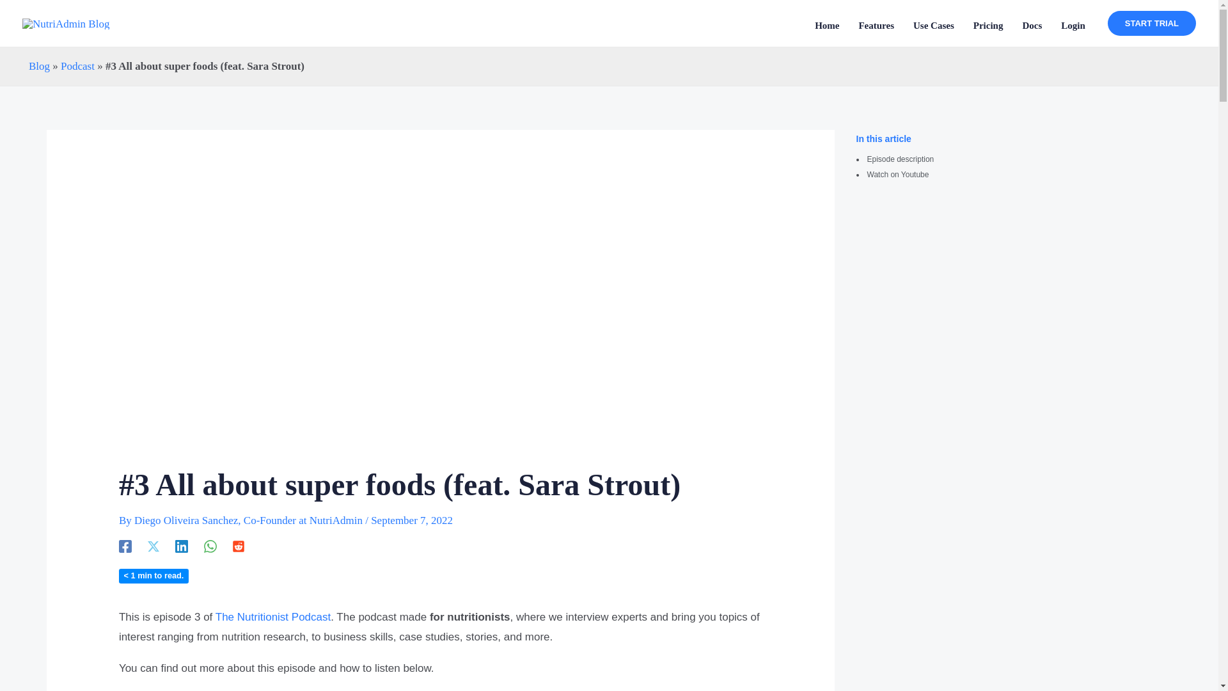 The width and height of the screenshot is (1228, 691). Describe the element at coordinates (39, 66) in the screenshot. I see `Blog` at that location.